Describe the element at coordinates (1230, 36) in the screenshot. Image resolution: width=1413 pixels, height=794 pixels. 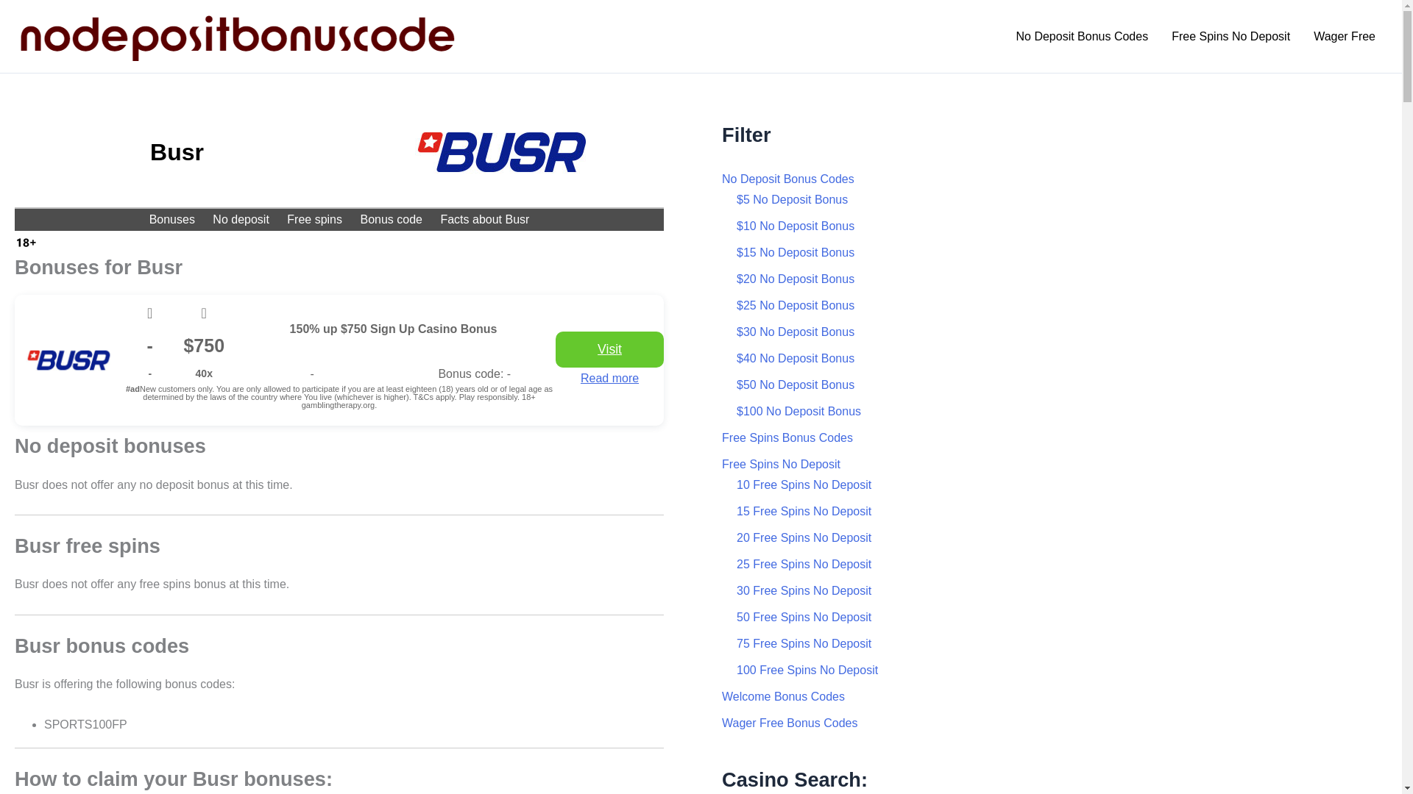
I see `Free Spins No Deposit` at that location.